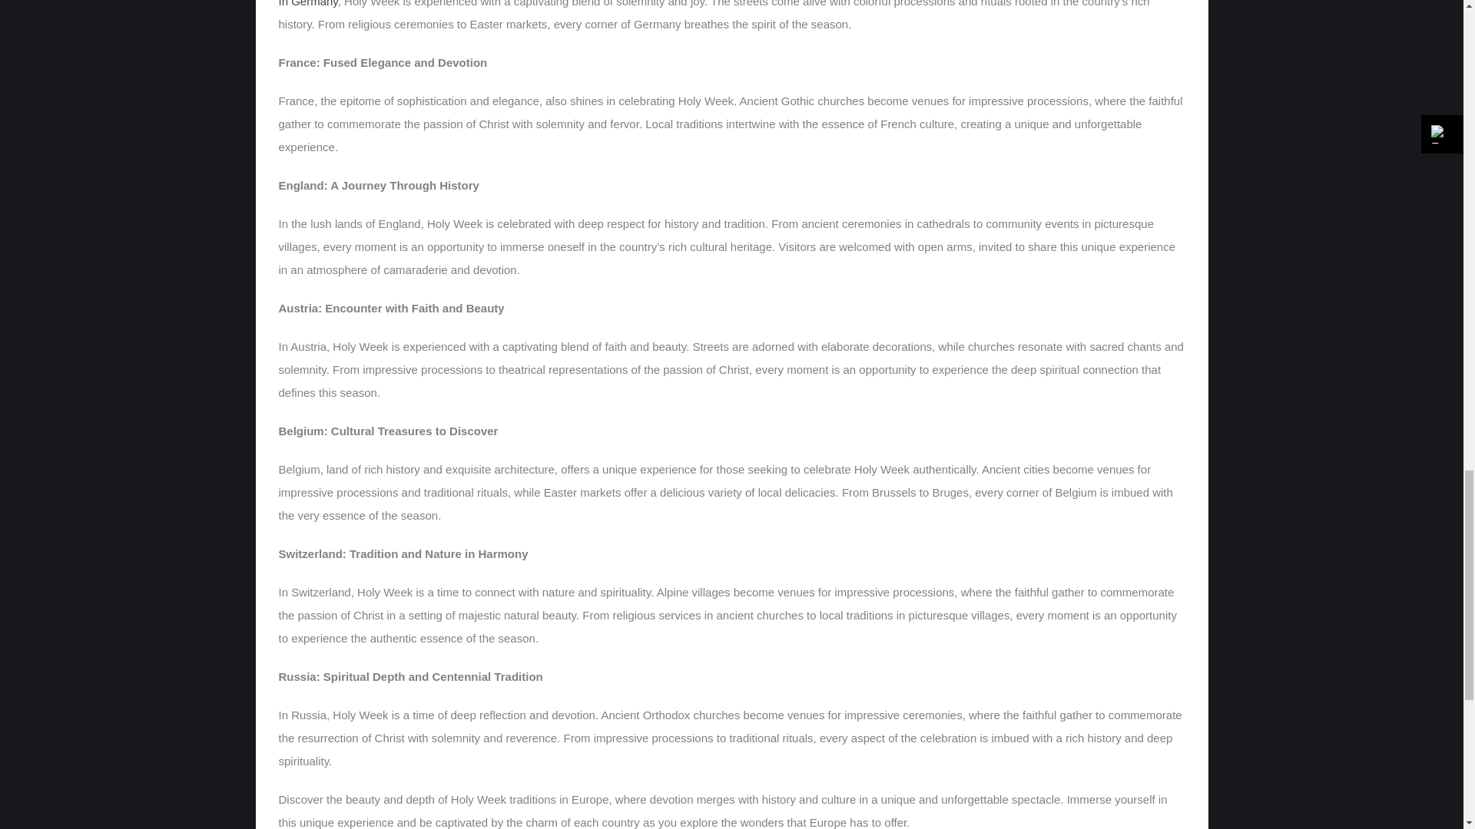  I want to click on In Germany, so click(307, 3).